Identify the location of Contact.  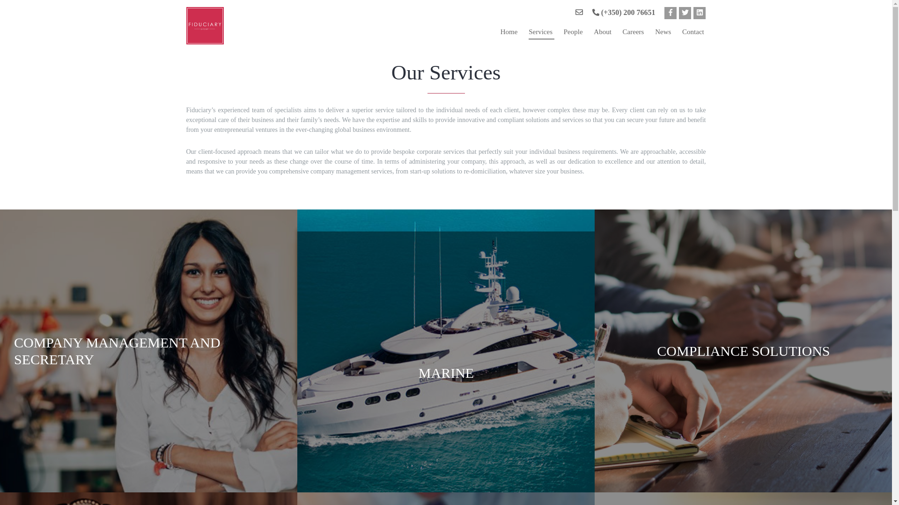
(694, 32).